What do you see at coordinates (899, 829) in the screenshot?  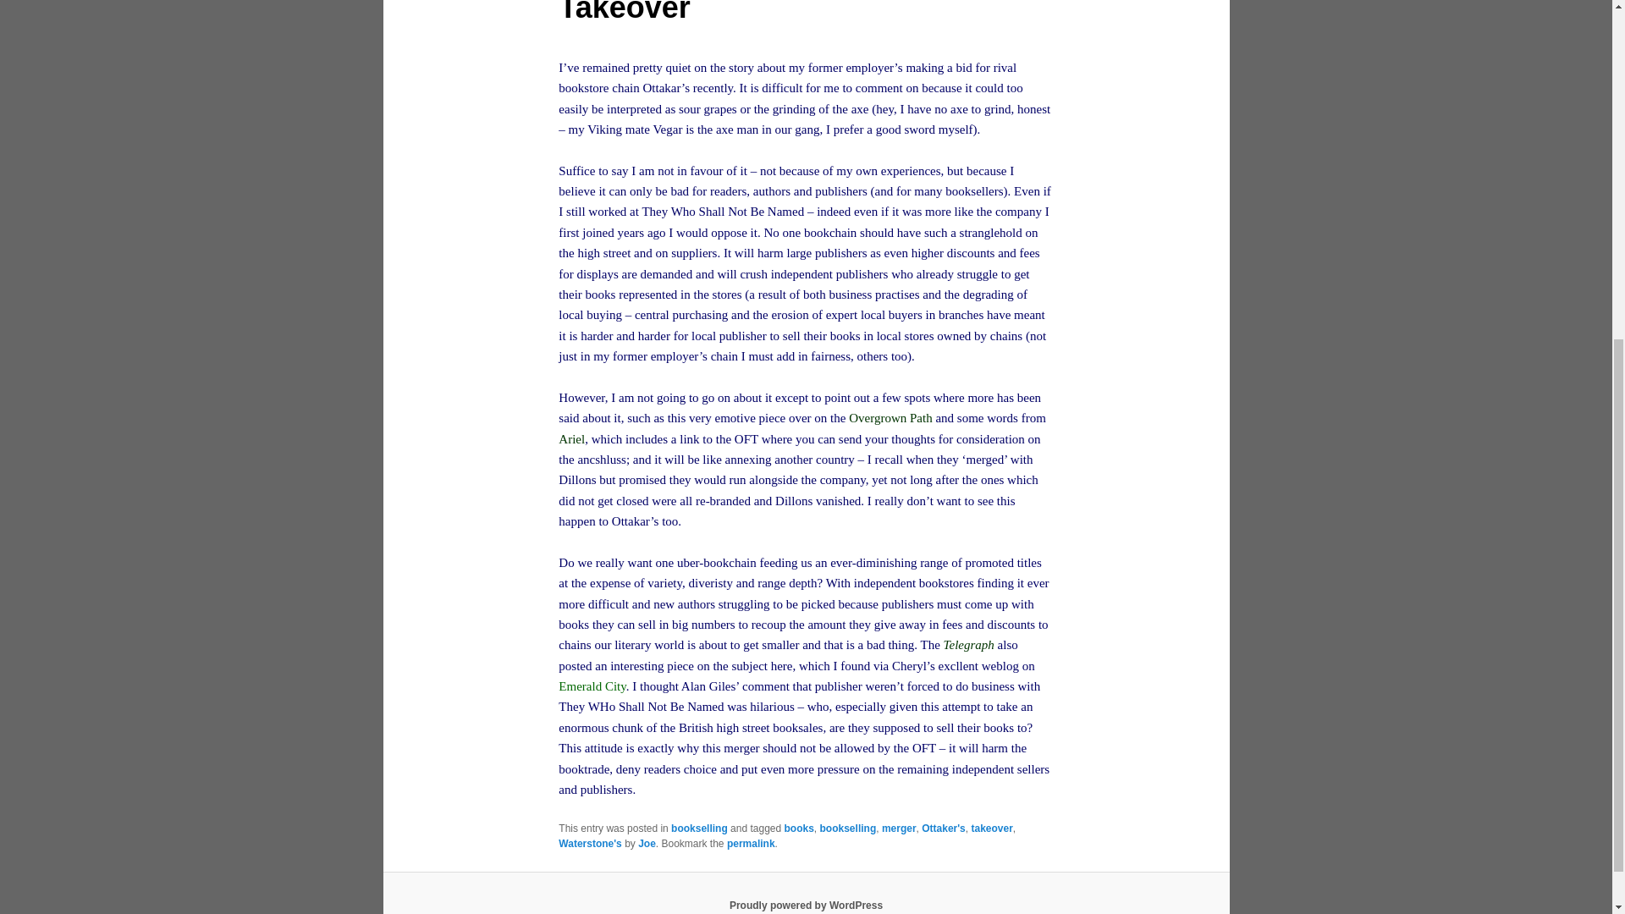 I see `merger` at bounding box center [899, 829].